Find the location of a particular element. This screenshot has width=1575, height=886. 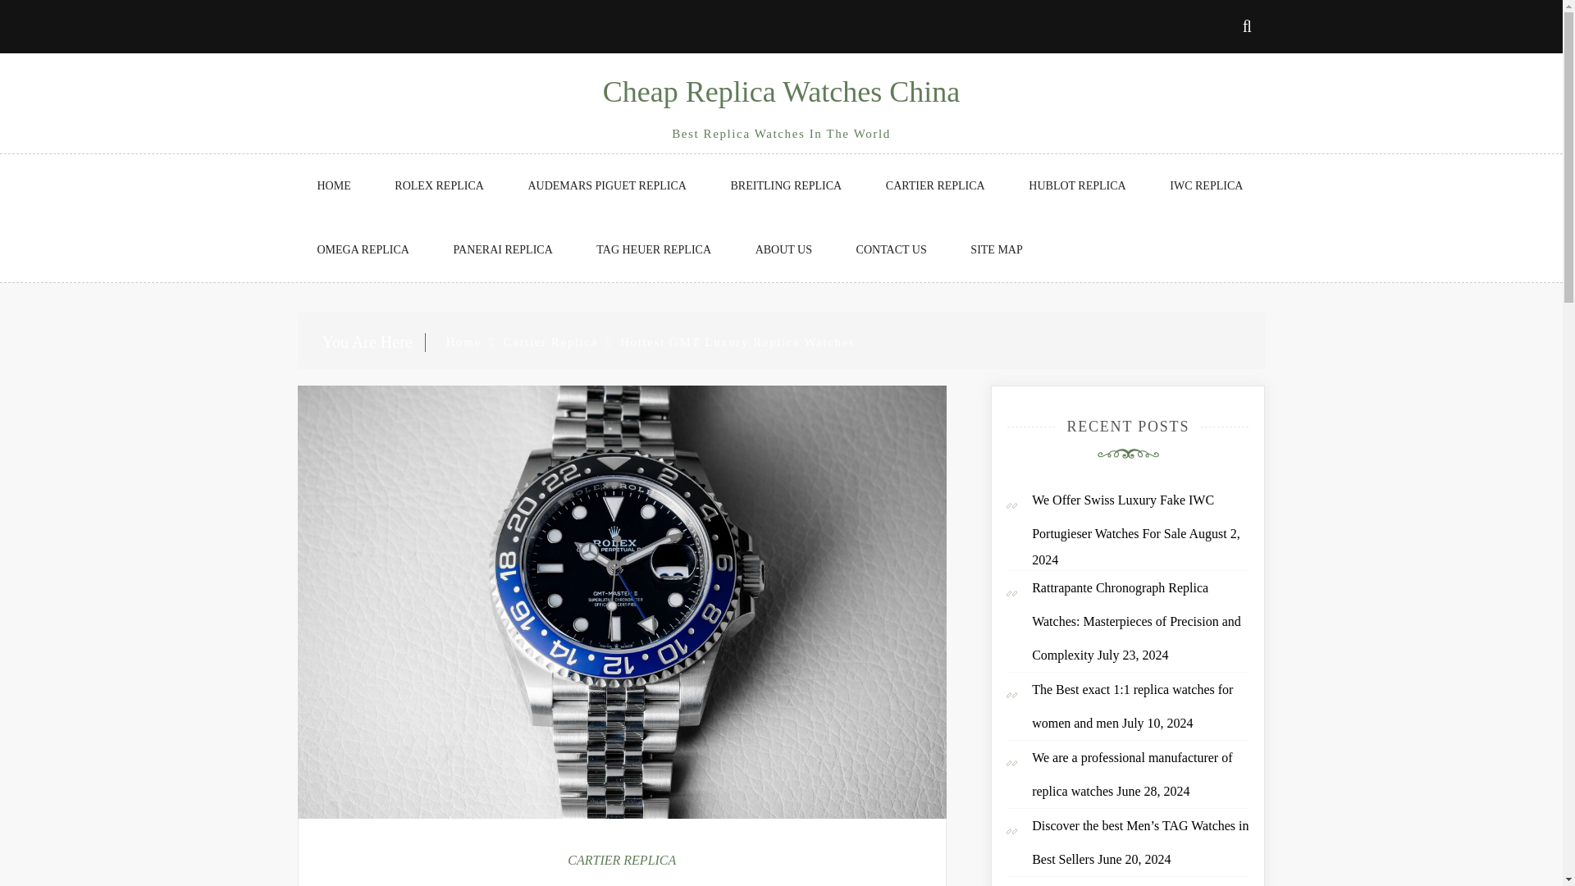

BREITLING REPLICA is located at coordinates (786, 185).